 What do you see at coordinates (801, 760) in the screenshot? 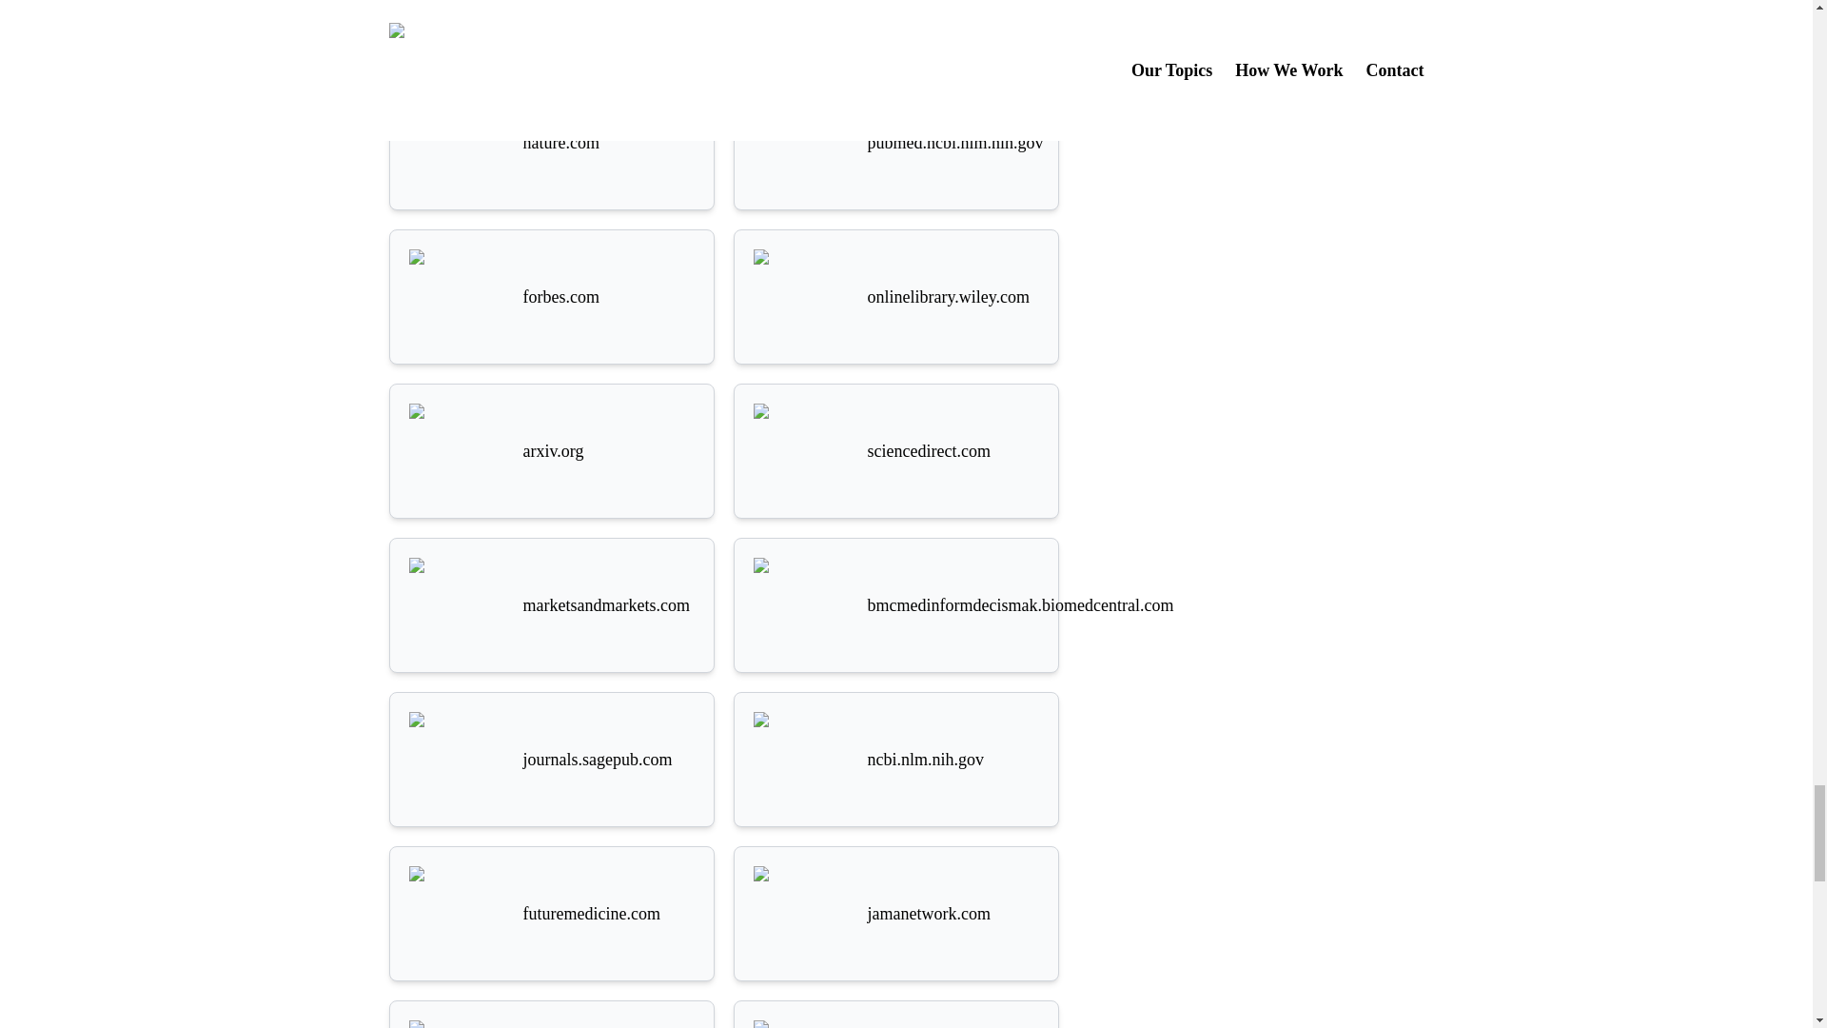
I see `Logo of ncbi.nlm.nih.gov` at bounding box center [801, 760].